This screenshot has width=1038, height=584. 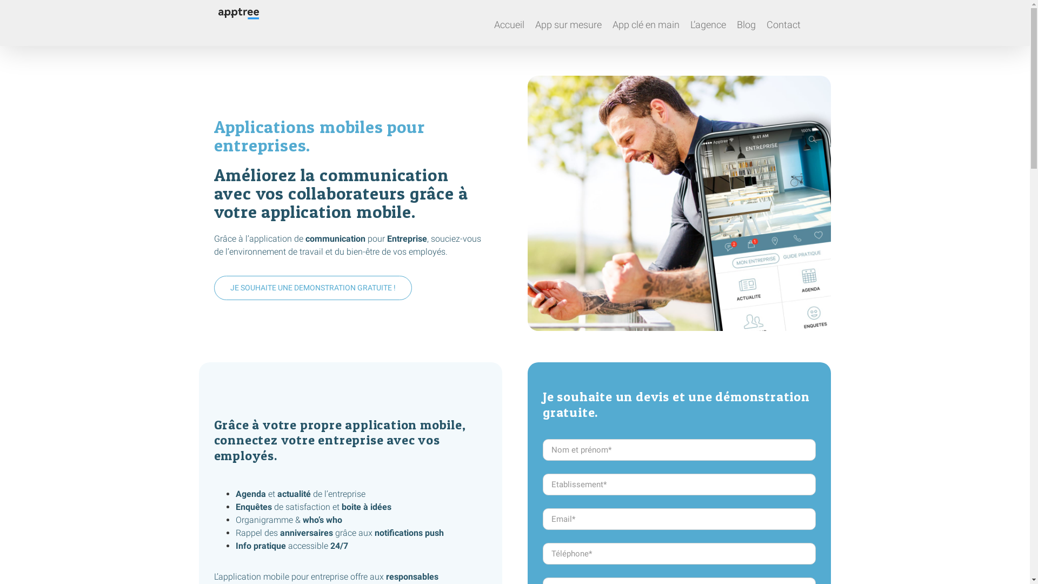 I want to click on JE SOUHAITE UNE DEMONSTRATION GRATUITE !, so click(x=313, y=288).